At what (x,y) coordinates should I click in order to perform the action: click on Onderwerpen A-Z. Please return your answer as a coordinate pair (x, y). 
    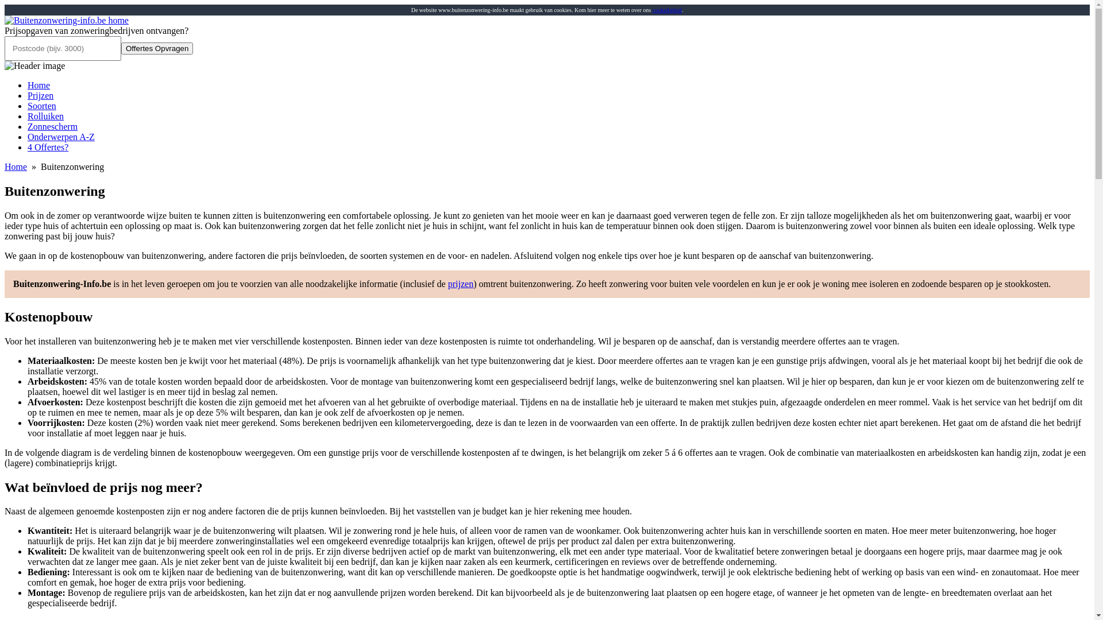
    Looking at the image, I should click on (61, 137).